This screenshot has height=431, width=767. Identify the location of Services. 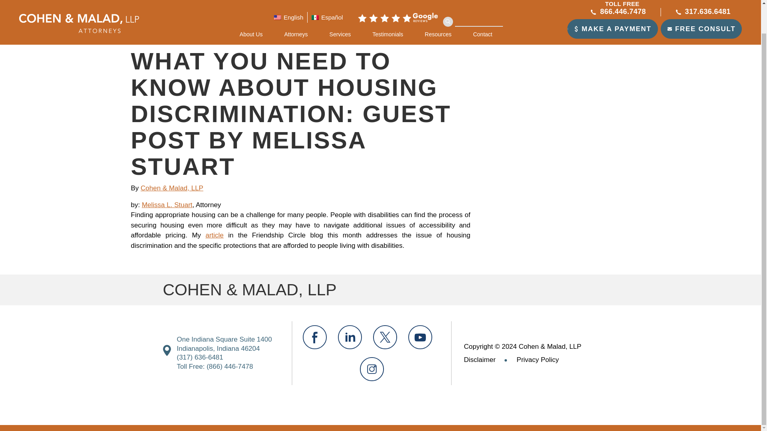
(340, 4).